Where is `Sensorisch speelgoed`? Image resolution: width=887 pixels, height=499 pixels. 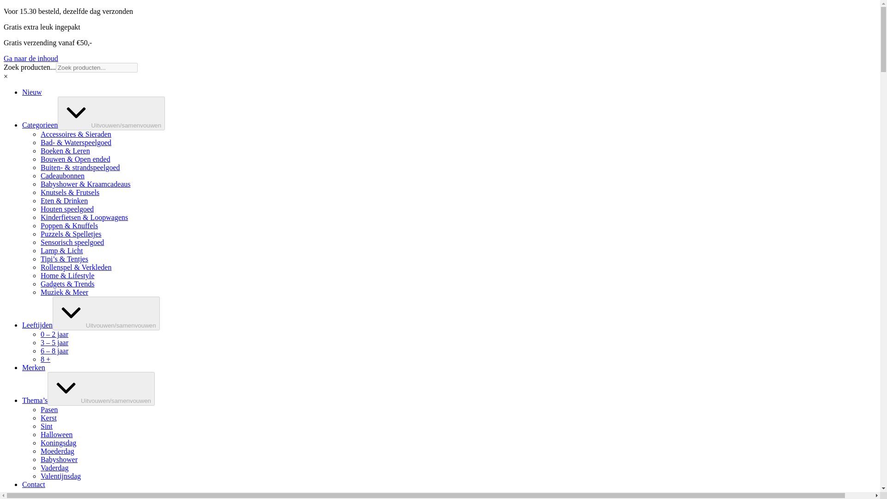 Sensorisch speelgoed is located at coordinates (72, 242).